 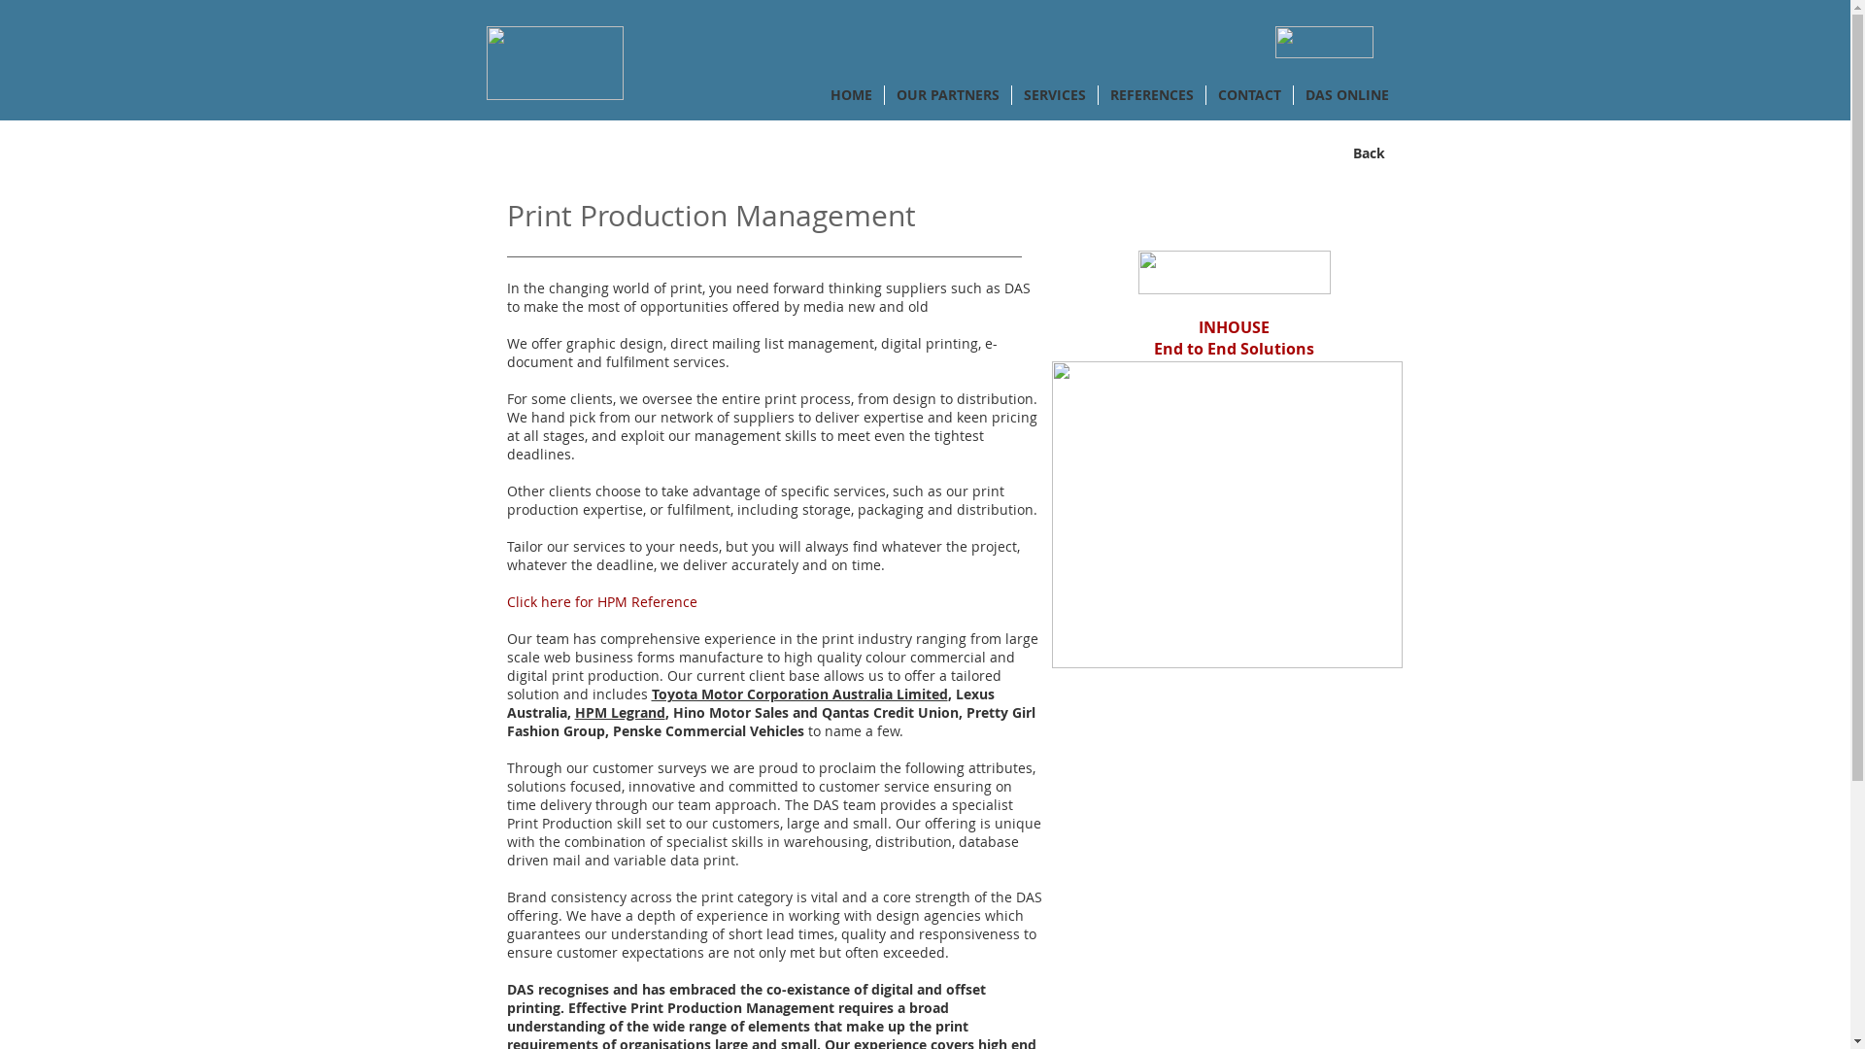 What do you see at coordinates (602, 602) in the screenshot?
I see `Click here for HPM Reference` at bounding box center [602, 602].